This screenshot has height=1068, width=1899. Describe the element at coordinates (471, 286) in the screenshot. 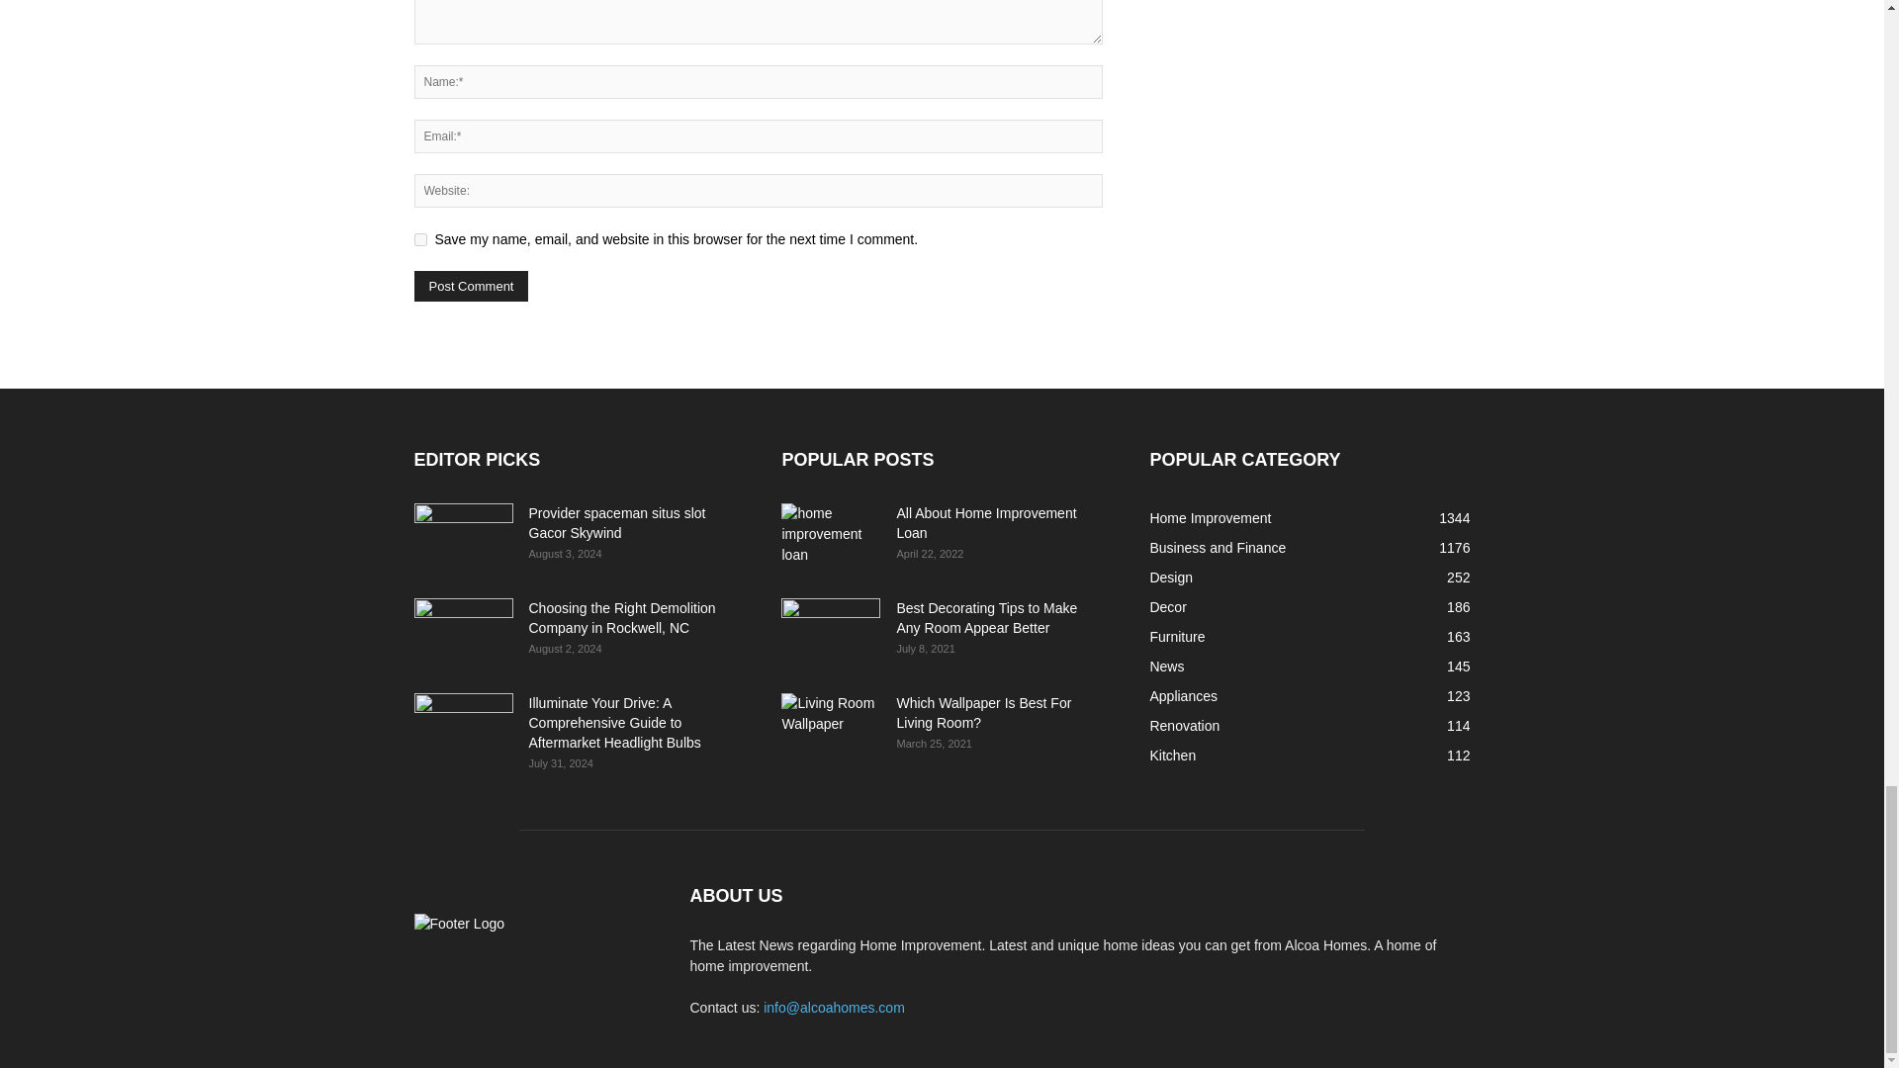

I see `Post Comment` at that location.